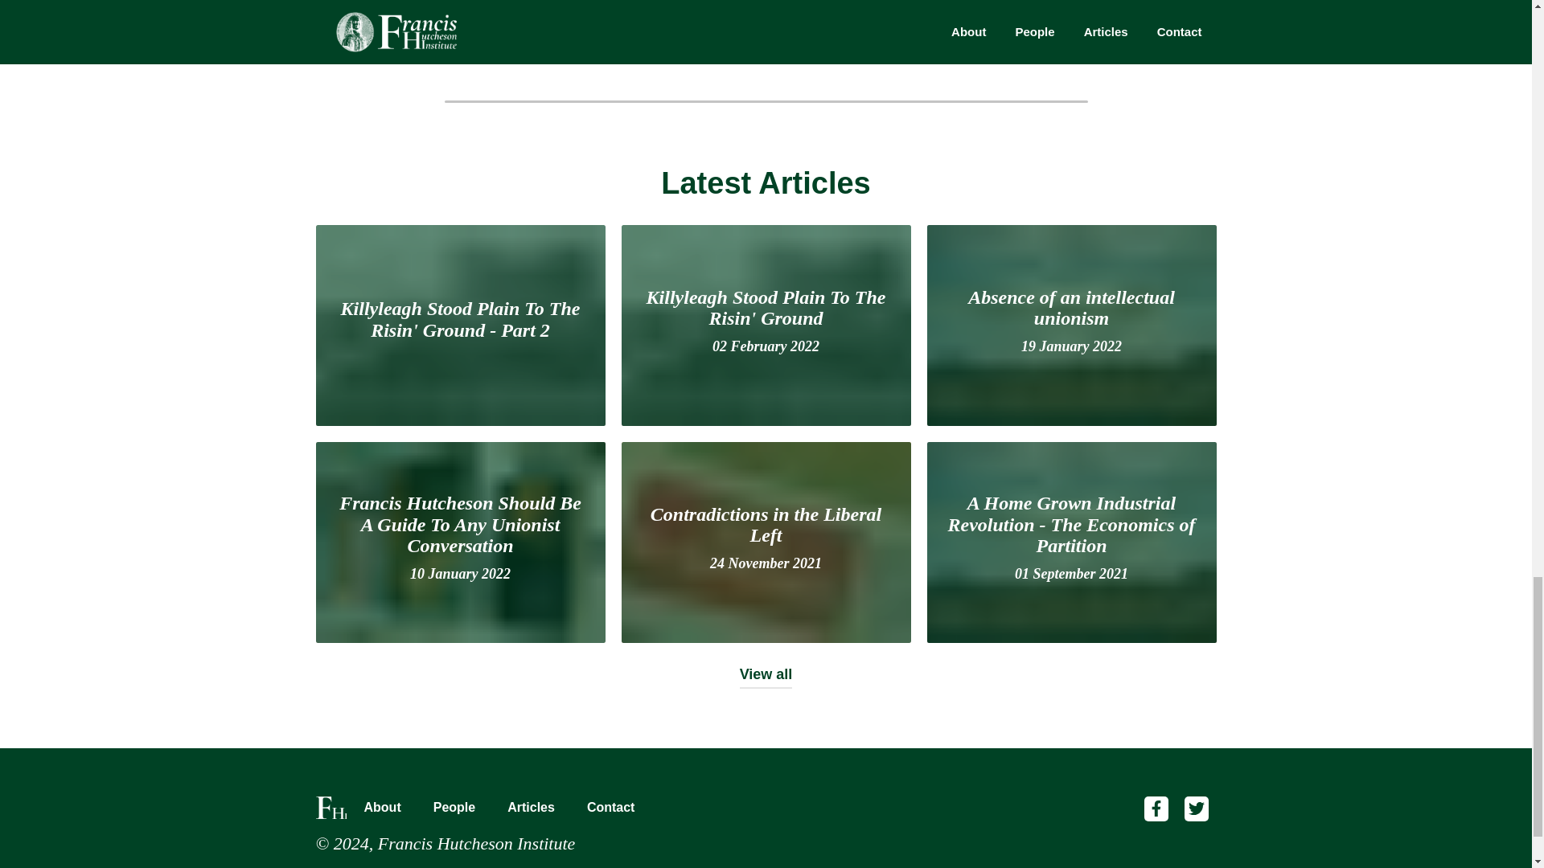 The image size is (1544, 868). What do you see at coordinates (454, 808) in the screenshot?
I see `View all` at bounding box center [454, 808].